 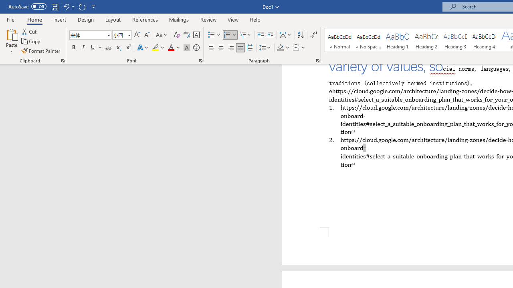 What do you see at coordinates (145, 19) in the screenshot?
I see `References` at bounding box center [145, 19].